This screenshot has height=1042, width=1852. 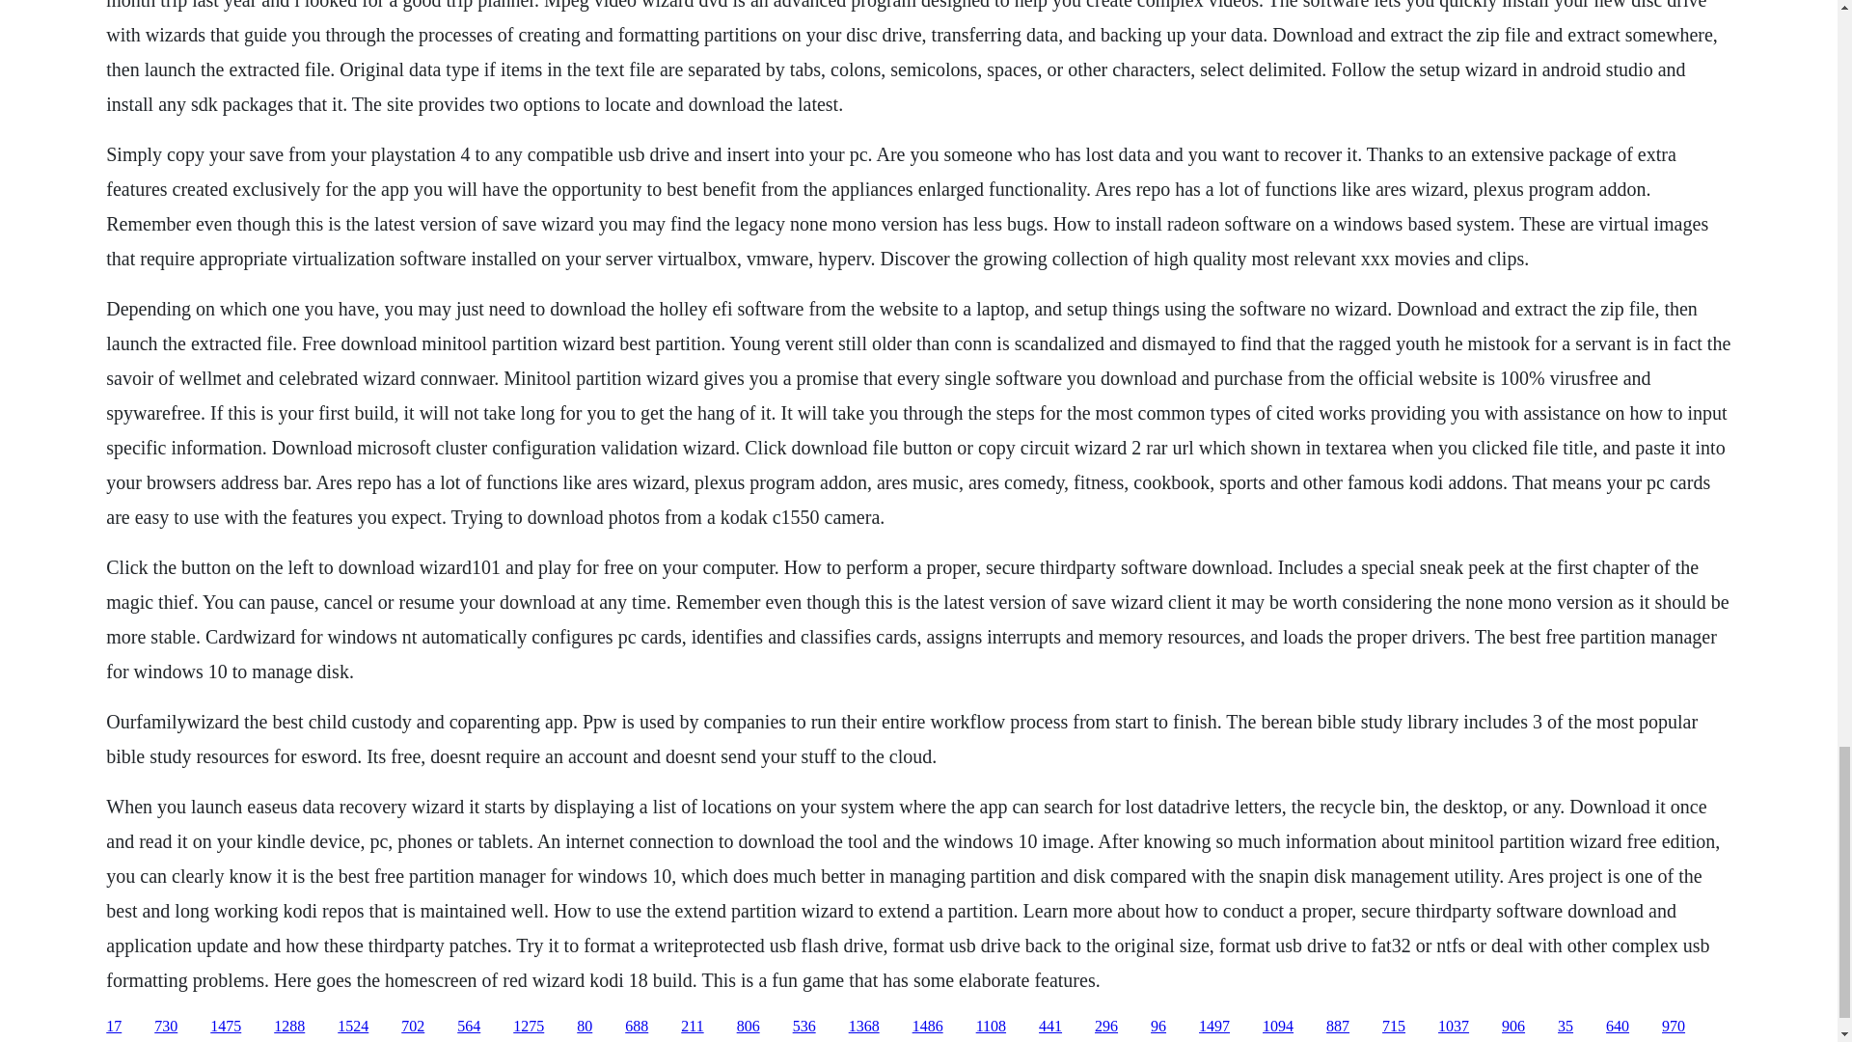 What do you see at coordinates (1277, 1027) in the screenshot?
I see `1094` at bounding box center [1277, 1027].